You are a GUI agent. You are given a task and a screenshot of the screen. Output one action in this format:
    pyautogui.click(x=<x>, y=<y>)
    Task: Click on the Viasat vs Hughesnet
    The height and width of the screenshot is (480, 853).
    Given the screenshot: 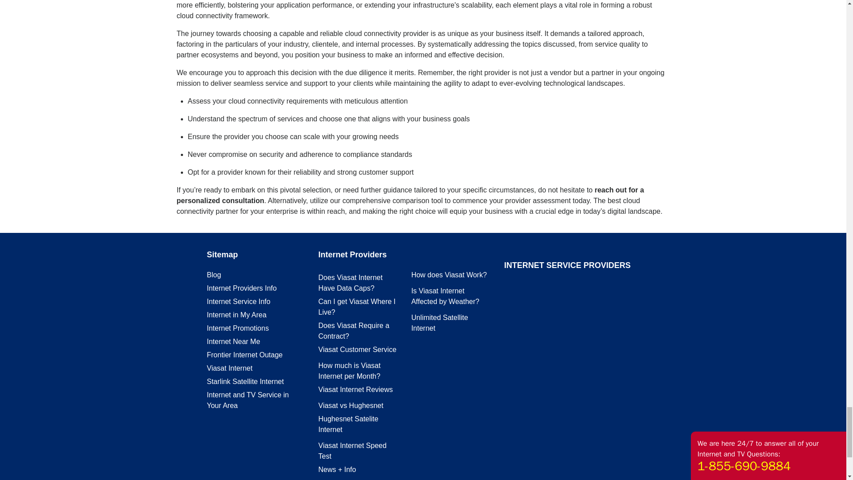 What is the action you would take?
    pyautogui.click(x=351, y=405)
    